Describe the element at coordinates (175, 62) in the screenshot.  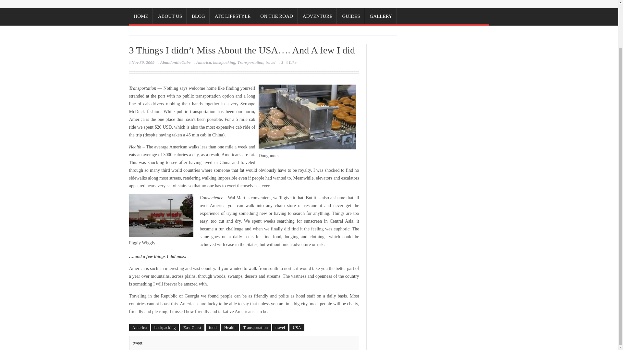
I see `Posts by AbandontheCube` at that location.